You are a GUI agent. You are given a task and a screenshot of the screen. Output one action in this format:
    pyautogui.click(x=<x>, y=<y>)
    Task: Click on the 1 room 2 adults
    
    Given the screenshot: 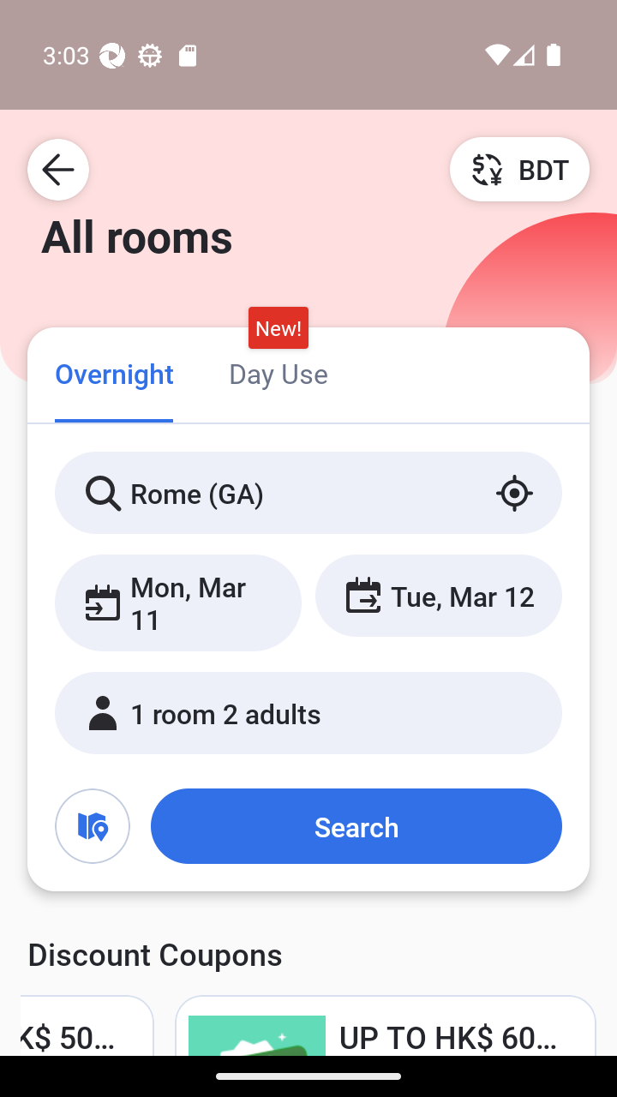 What is the action you would take?
    pyautogui.click(x=308, y=713)
    